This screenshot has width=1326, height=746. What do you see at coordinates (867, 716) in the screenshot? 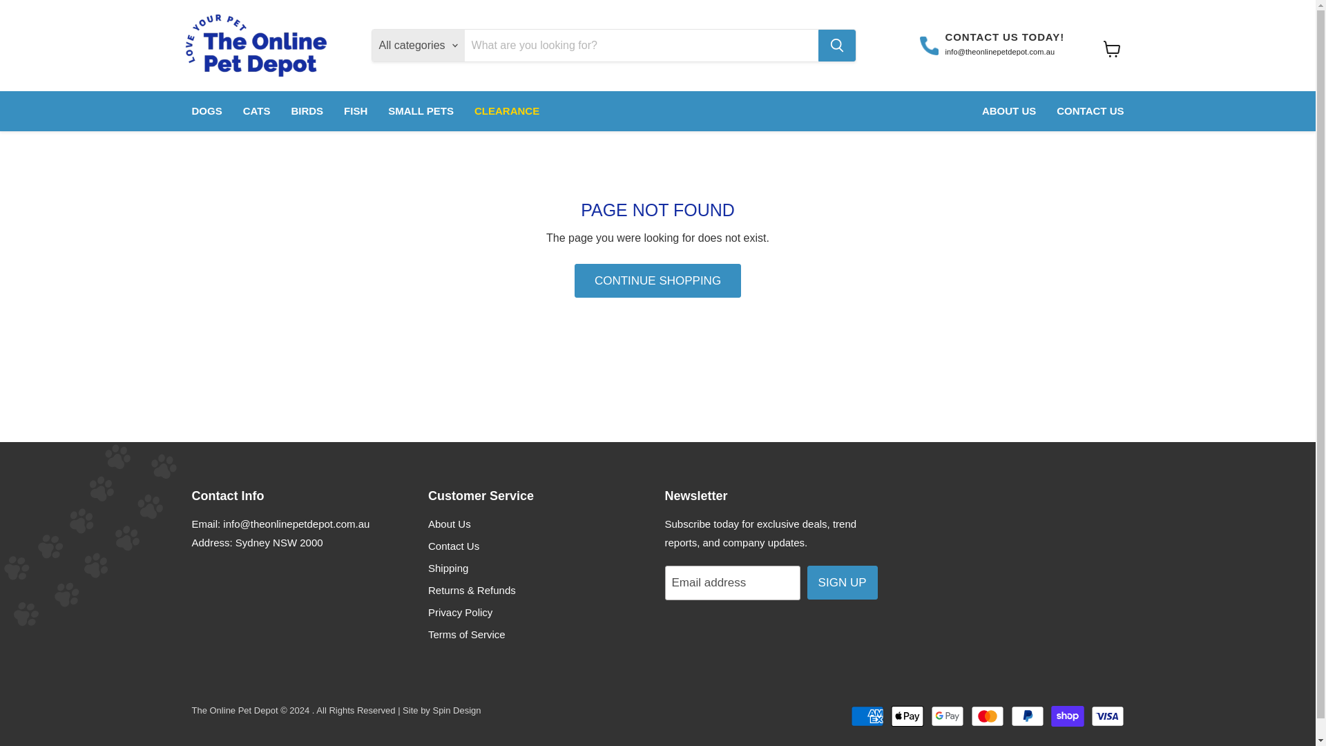
I see `American Express` at bounding box center [867, 716].